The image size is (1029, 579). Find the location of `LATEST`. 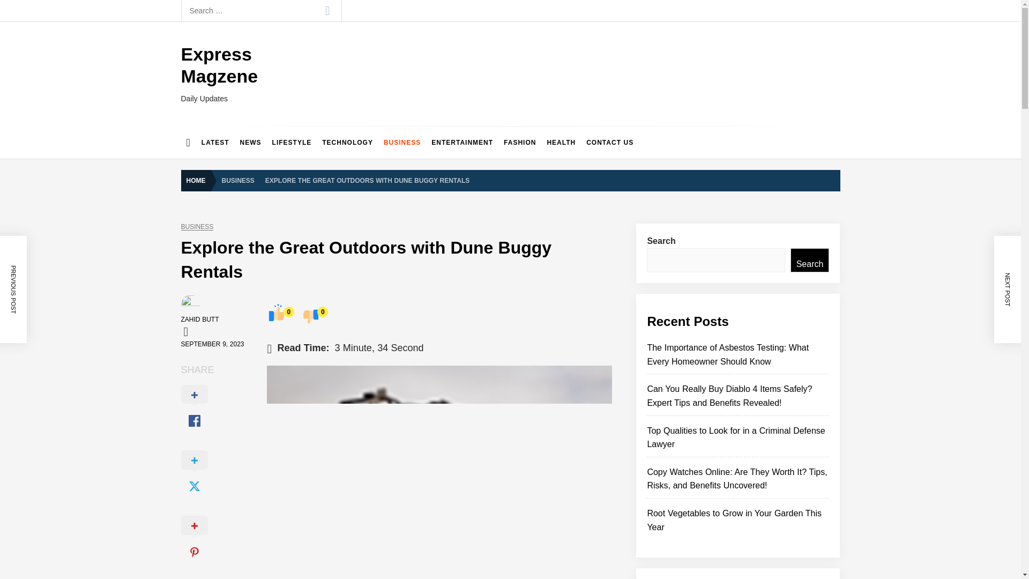

LATEST is located at coordinates (215, 143).